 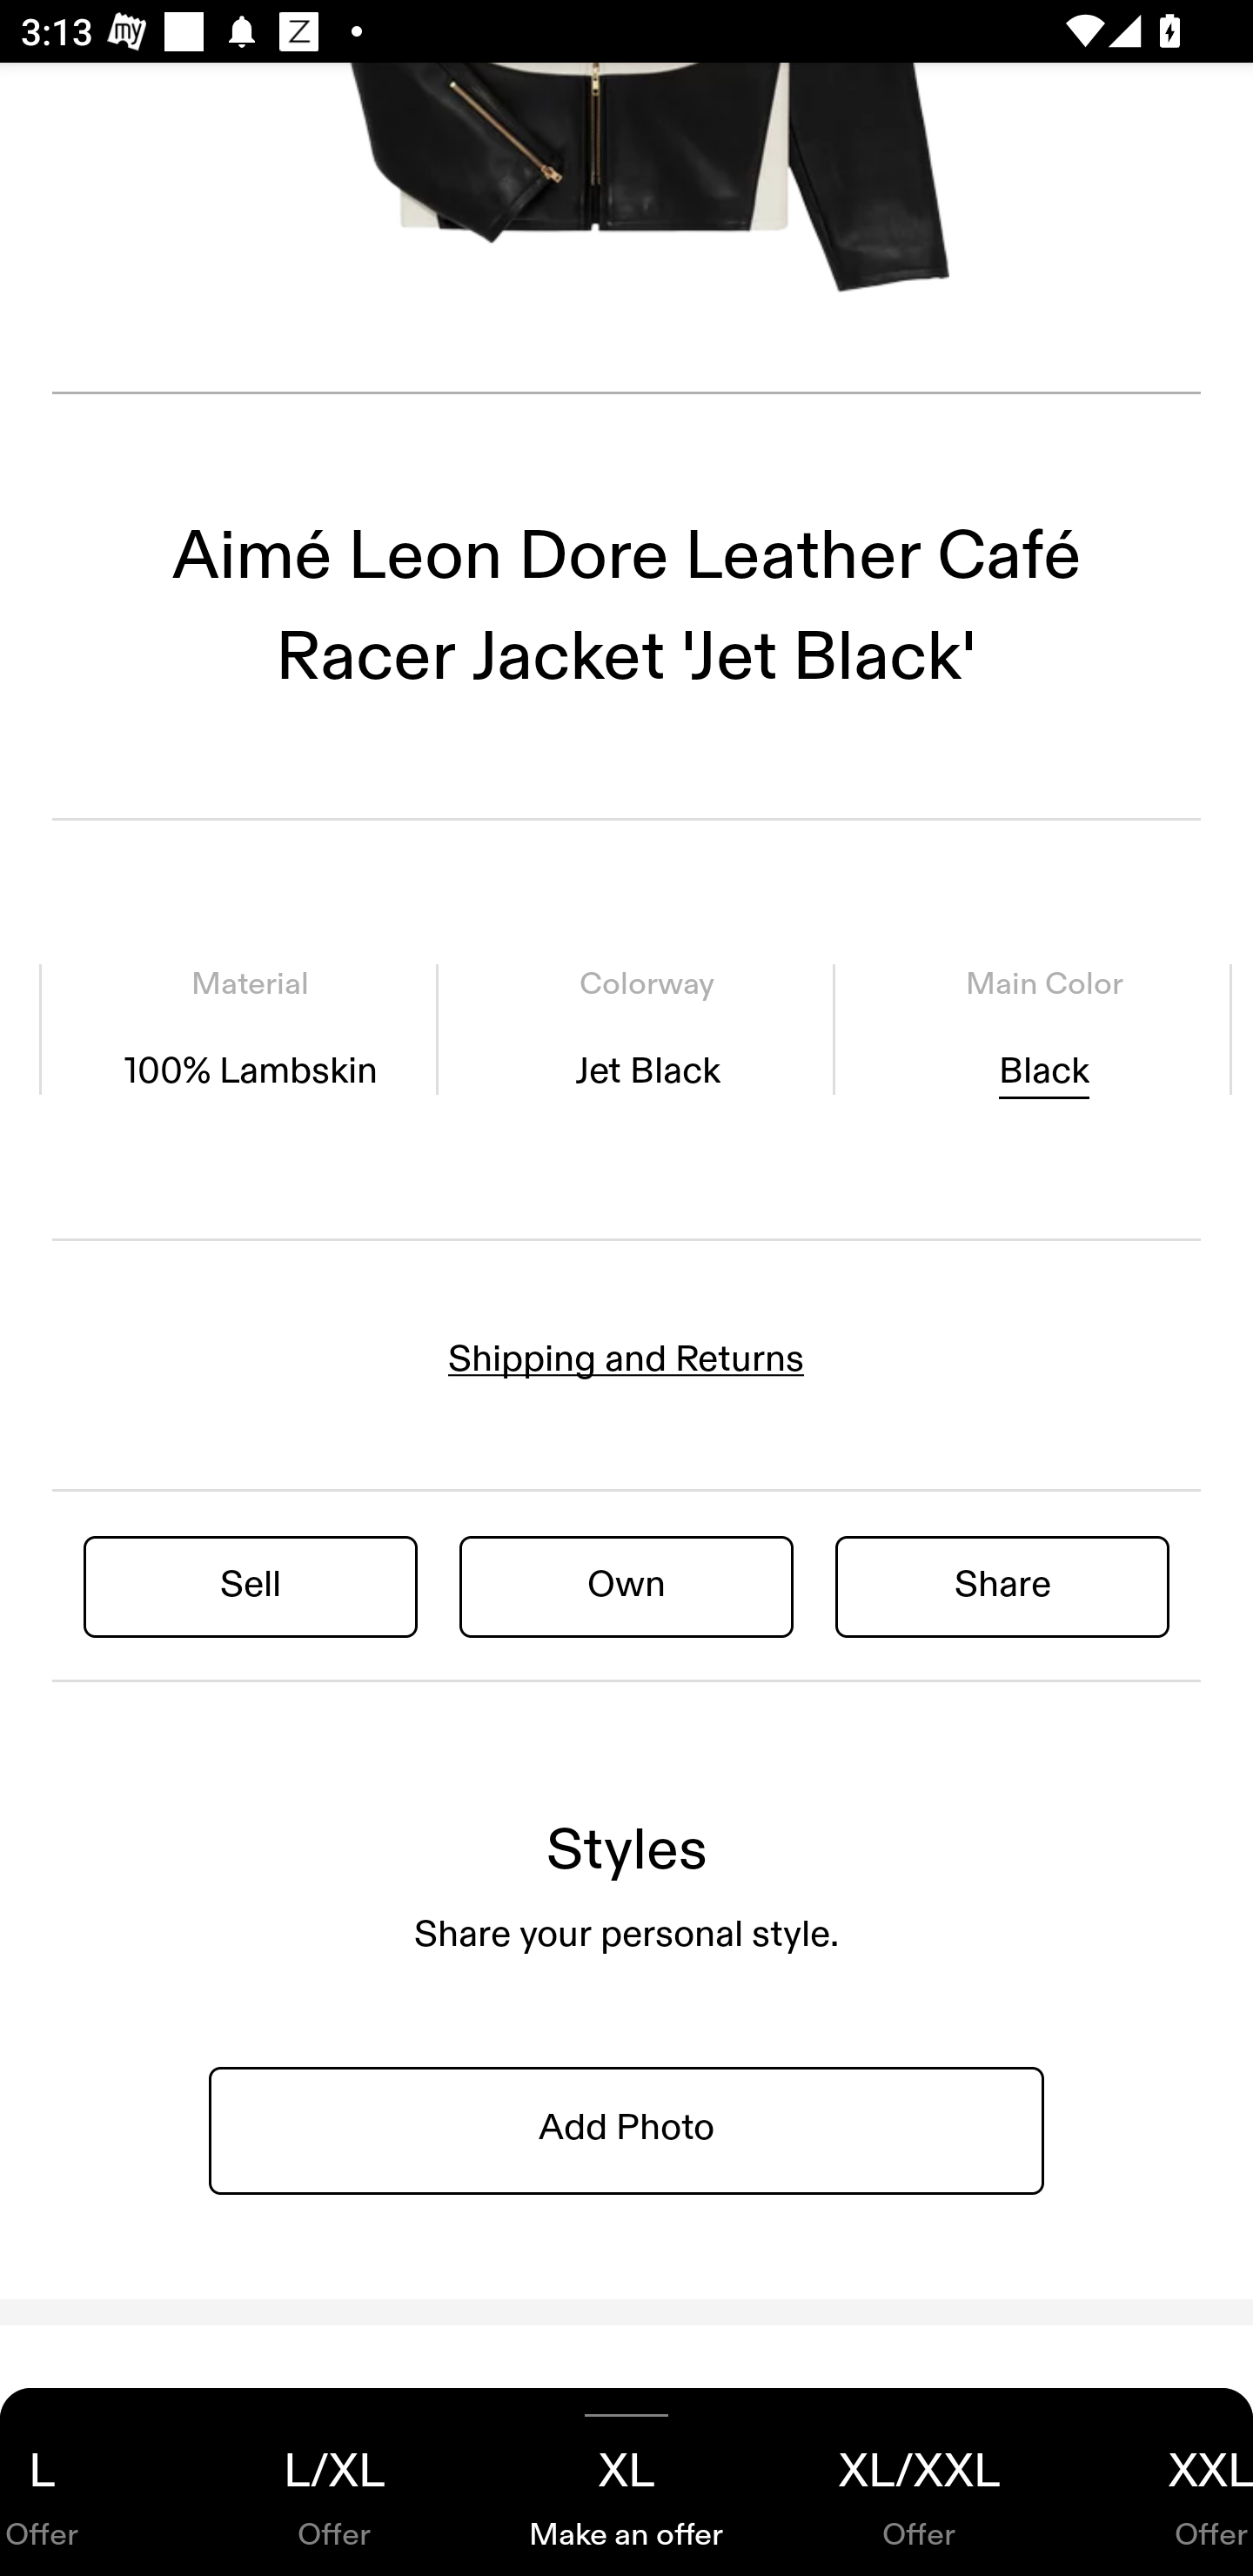 What do you see at coordinates (626, 2482) in the screenshot?
I see `XL Make an offer` at bounding box center [626, 2482].